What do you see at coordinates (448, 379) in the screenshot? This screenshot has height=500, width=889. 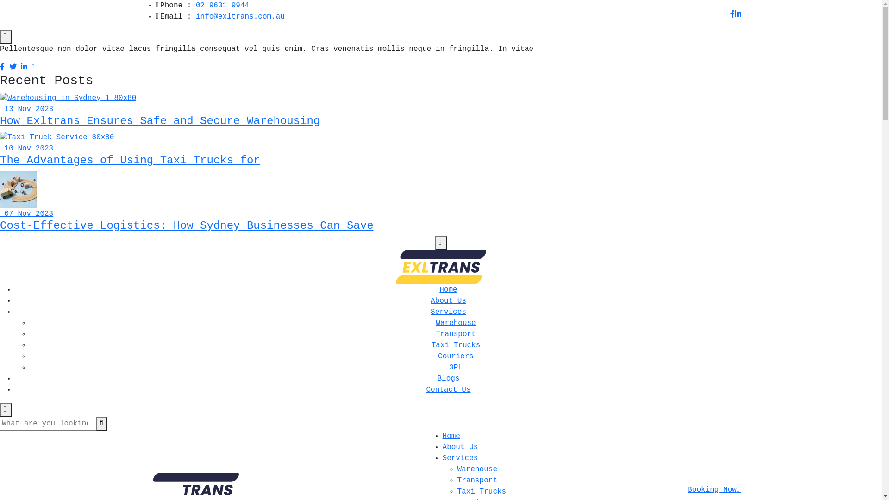 I see `Blogs` at bounding box center [448, 379].